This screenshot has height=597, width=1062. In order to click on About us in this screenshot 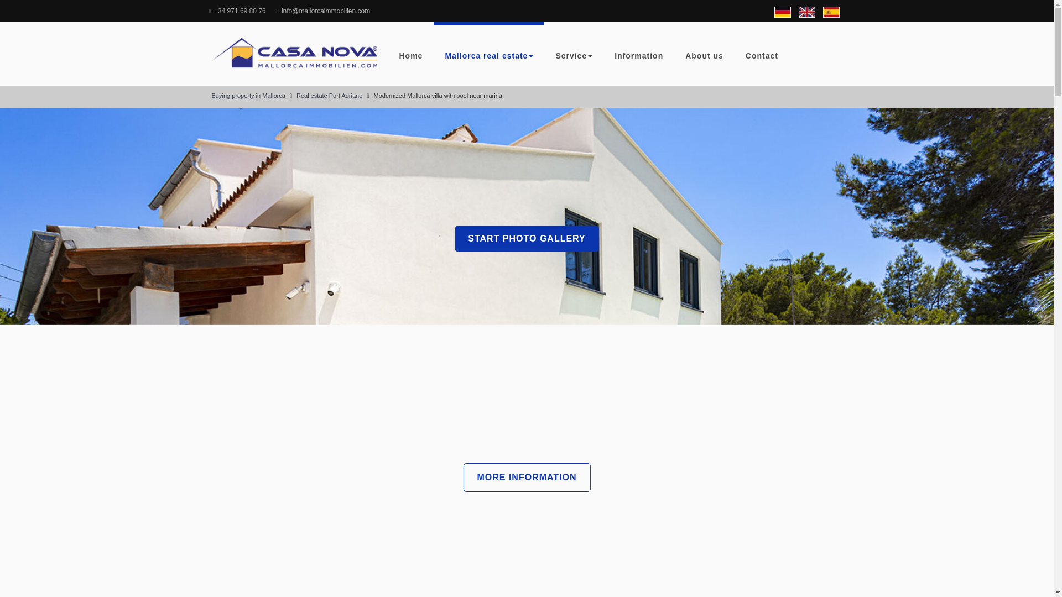, I will do `click(705, 54)`.